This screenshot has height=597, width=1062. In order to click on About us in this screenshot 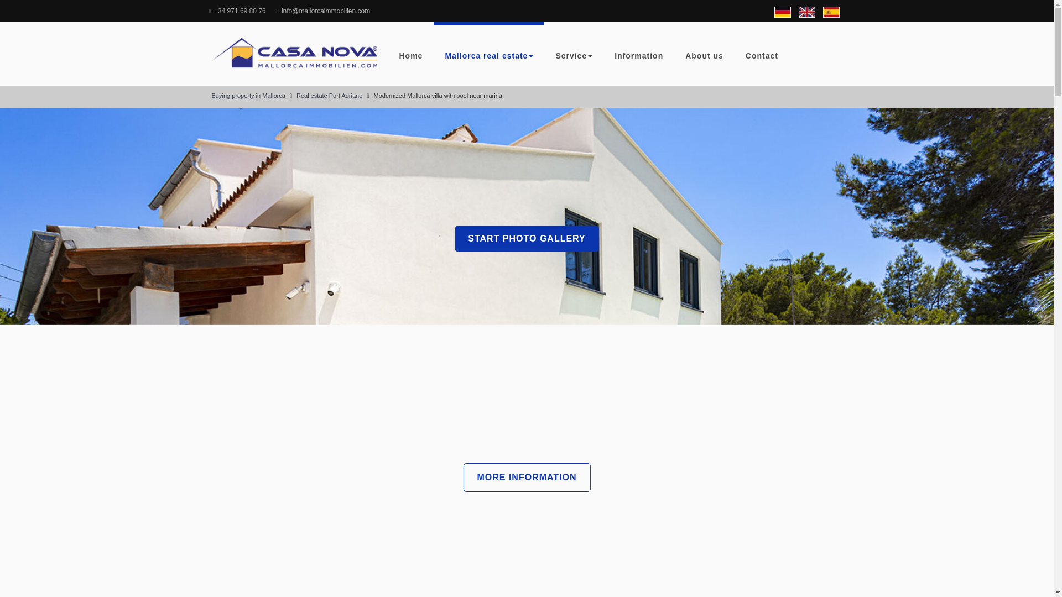, I will do `click(705, 54)`.